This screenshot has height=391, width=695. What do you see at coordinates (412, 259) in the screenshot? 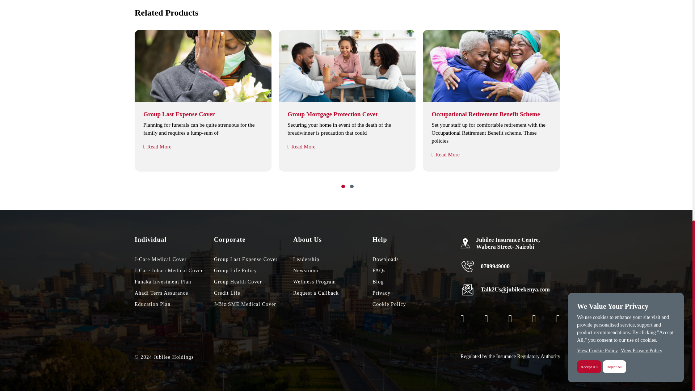
I see `Downloads` at bounding box center [412, 259].